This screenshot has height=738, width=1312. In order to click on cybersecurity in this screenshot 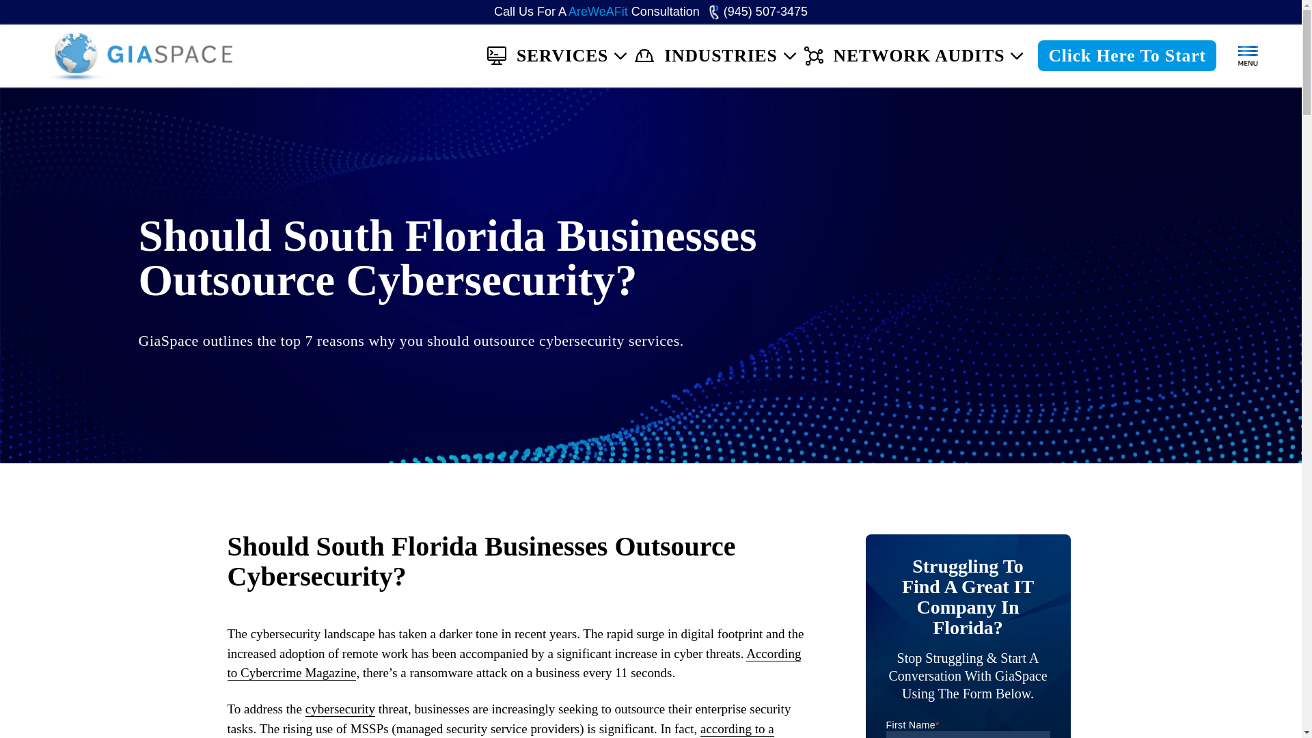, I will do `click(340, 709)`.